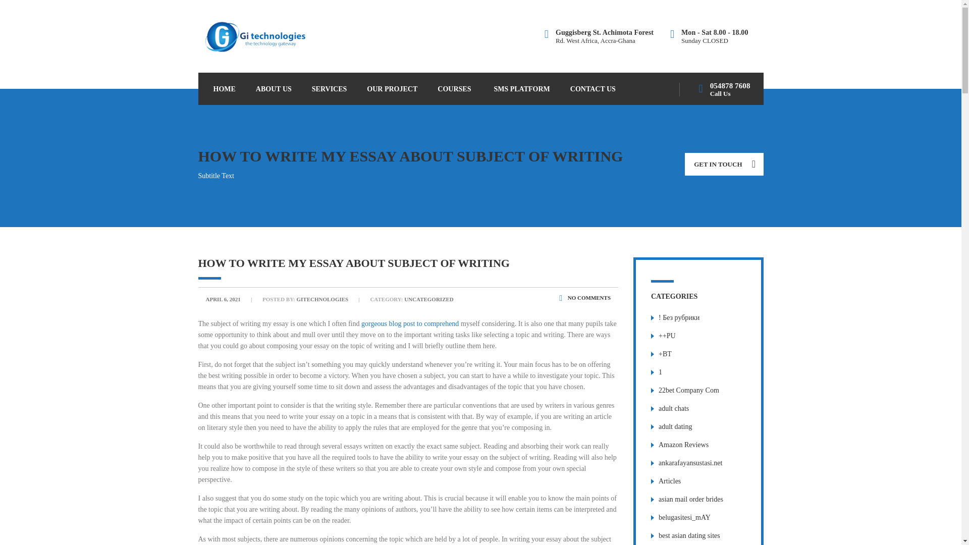 The image size is (969, 545). Describe the element at coordinates (674, 408) in the screenshot. I see `adult chats` at that location.